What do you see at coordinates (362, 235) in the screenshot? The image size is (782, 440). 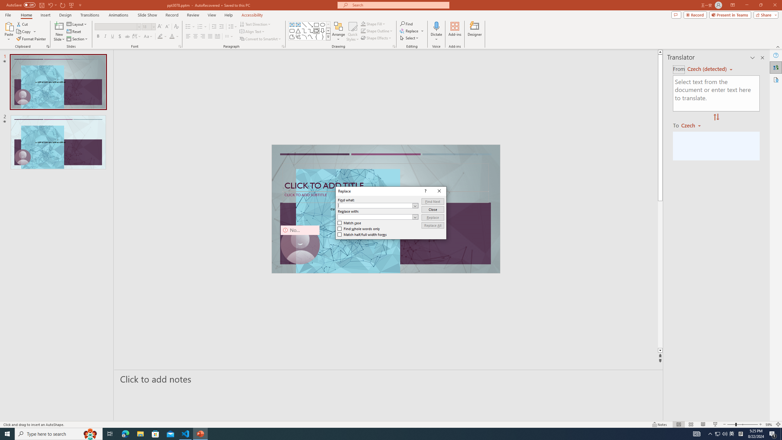 I see `Match half/full width forms` at bounding box center [362, 235].